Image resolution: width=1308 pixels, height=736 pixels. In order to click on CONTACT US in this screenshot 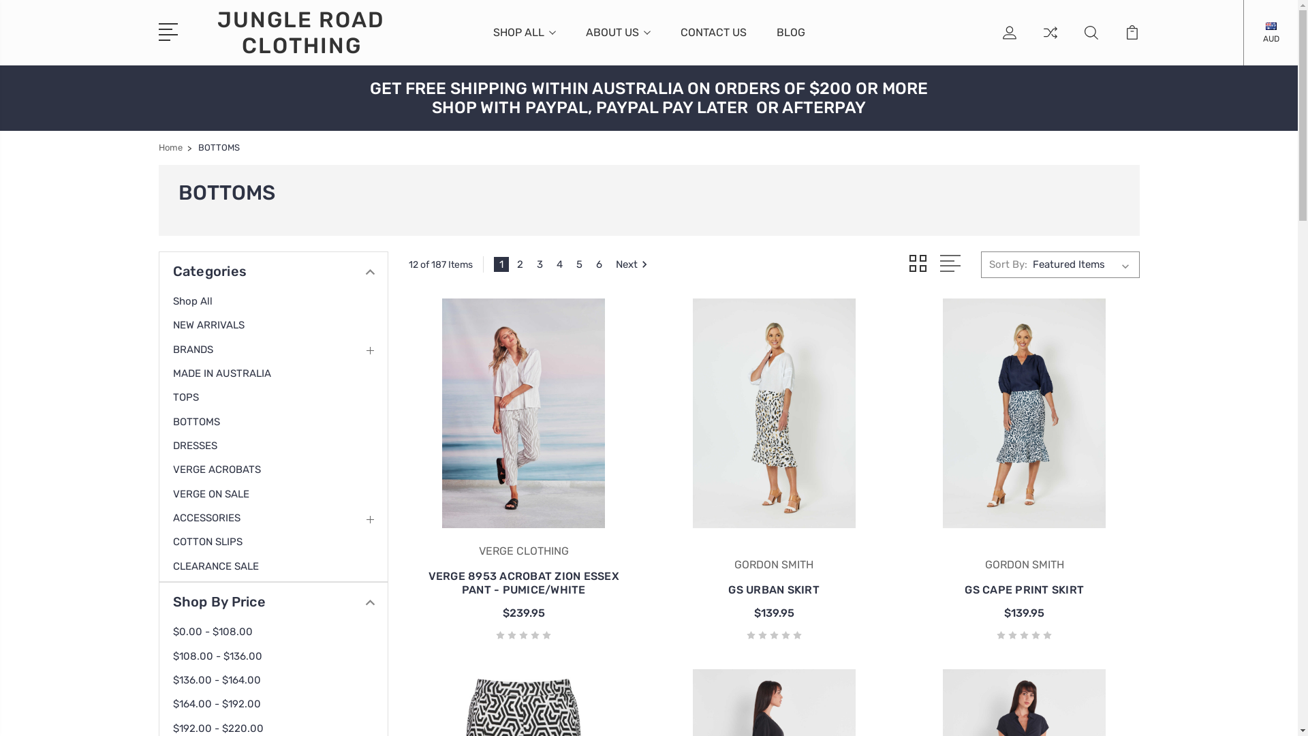, I will do `click(713, 40)`.